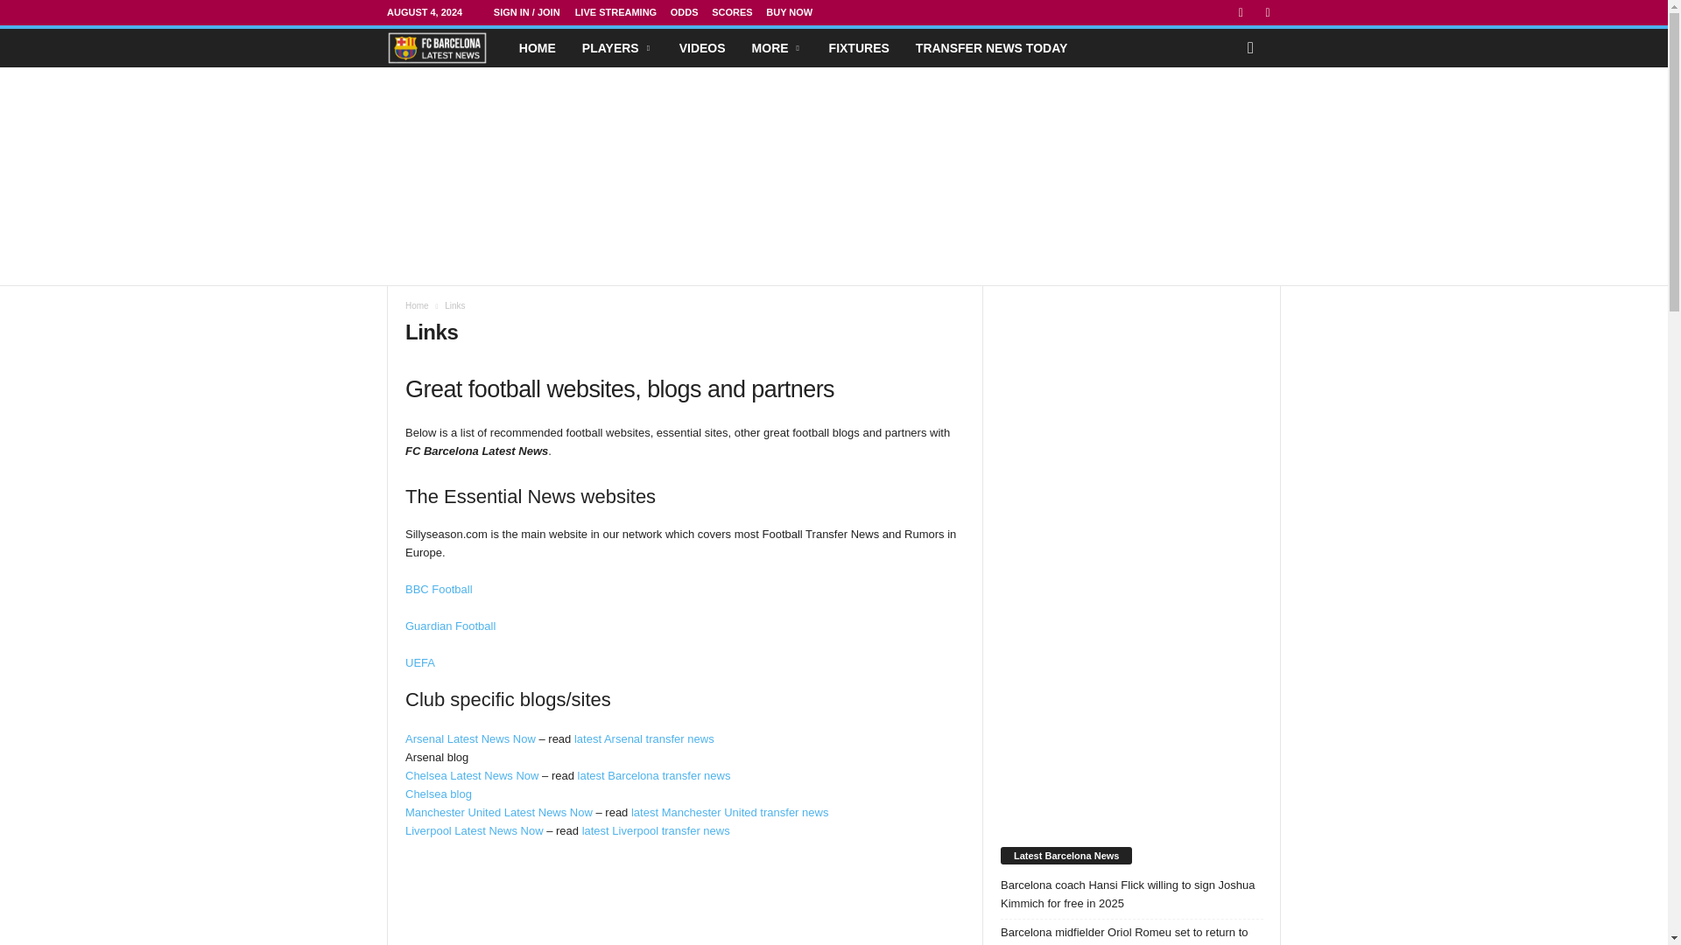 This screenshot has height=945, width=1681. I want to click on LIVE STREAMING, so click(615, 12).